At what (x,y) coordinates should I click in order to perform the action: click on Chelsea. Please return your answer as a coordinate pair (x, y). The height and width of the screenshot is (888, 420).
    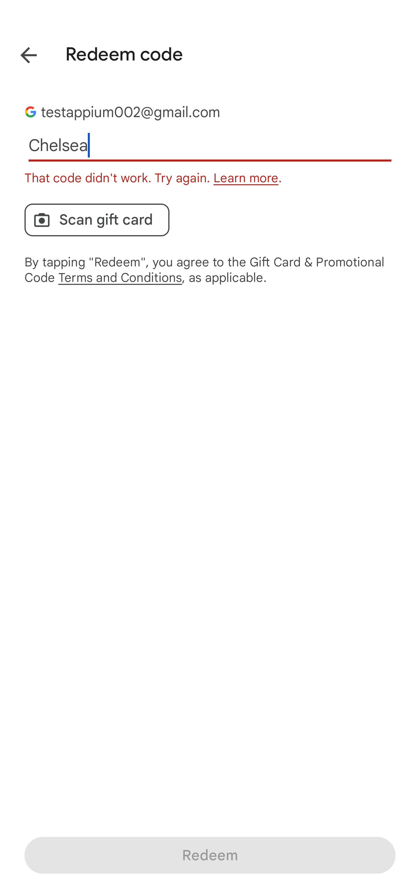
    Looking at the image, I should click on (210, 145).